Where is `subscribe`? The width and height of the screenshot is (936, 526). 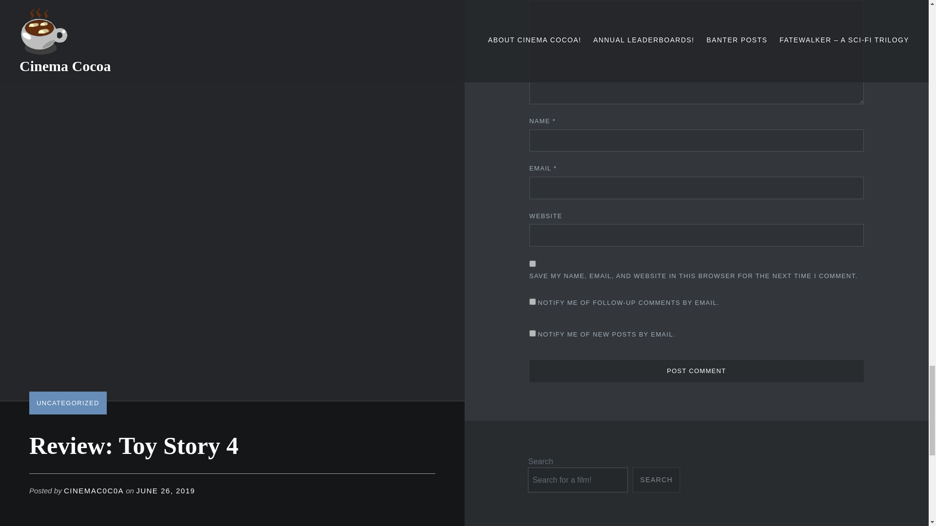 subscribe is located at coordinates (532, 302).